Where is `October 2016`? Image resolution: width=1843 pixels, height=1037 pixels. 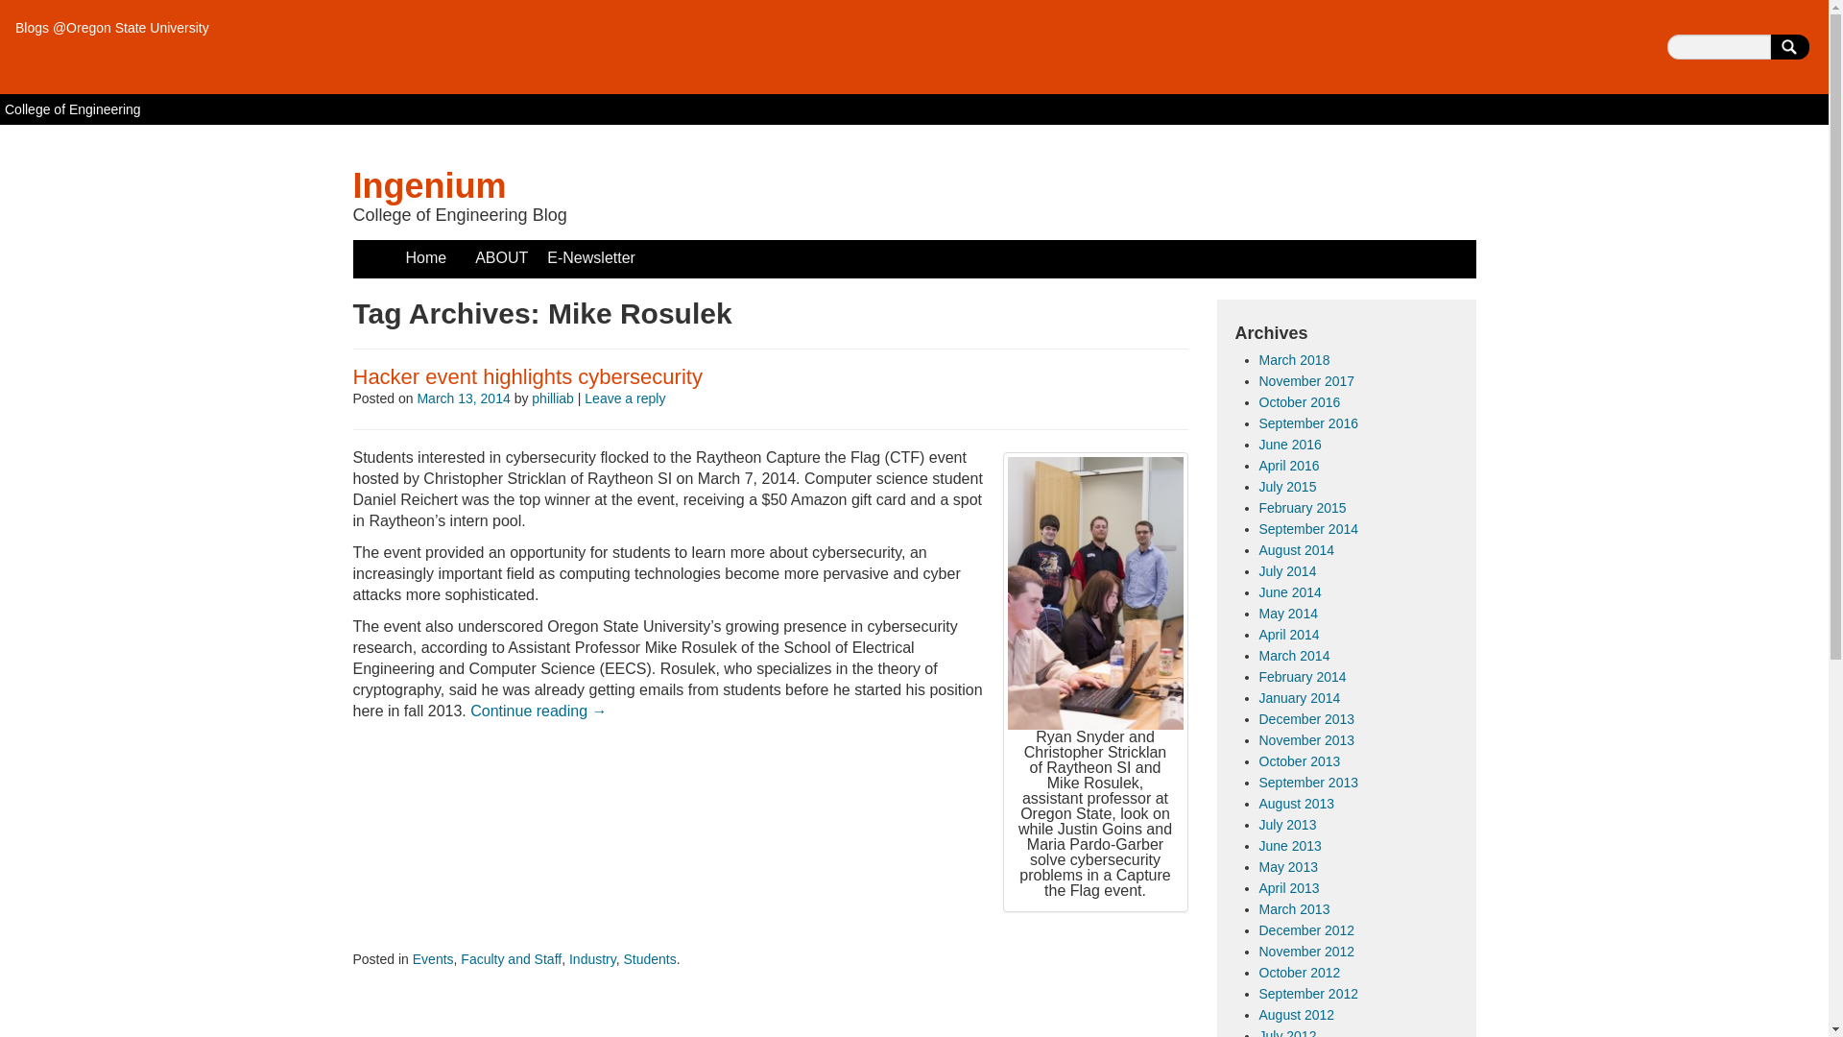
October 2016 is located at coordinates (1300, 401).